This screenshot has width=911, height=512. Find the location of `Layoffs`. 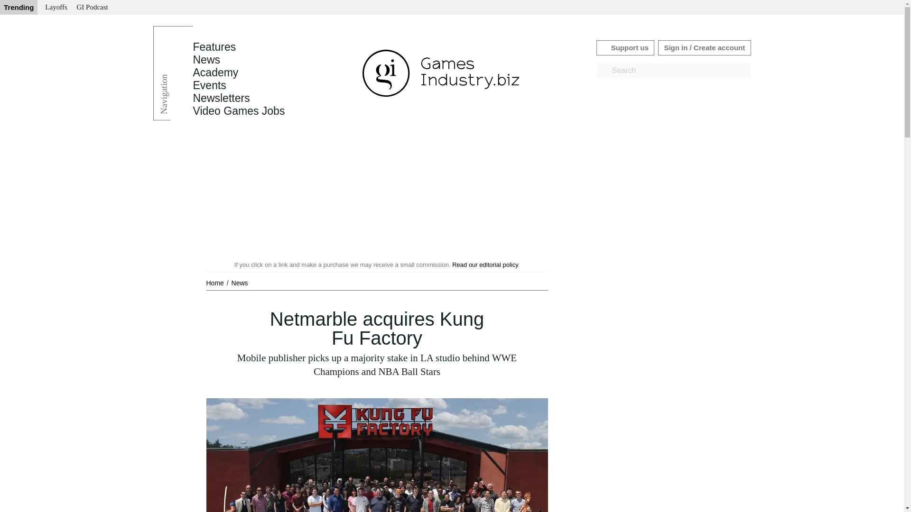

Layoffs is located at coordinates (56, 8).